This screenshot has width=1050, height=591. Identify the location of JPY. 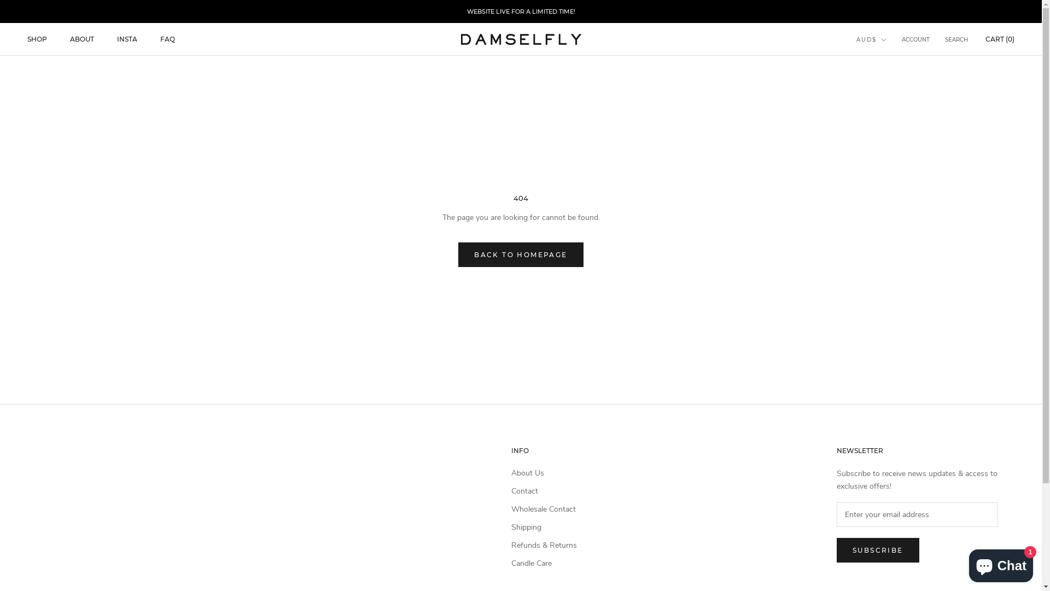
(883, 136).